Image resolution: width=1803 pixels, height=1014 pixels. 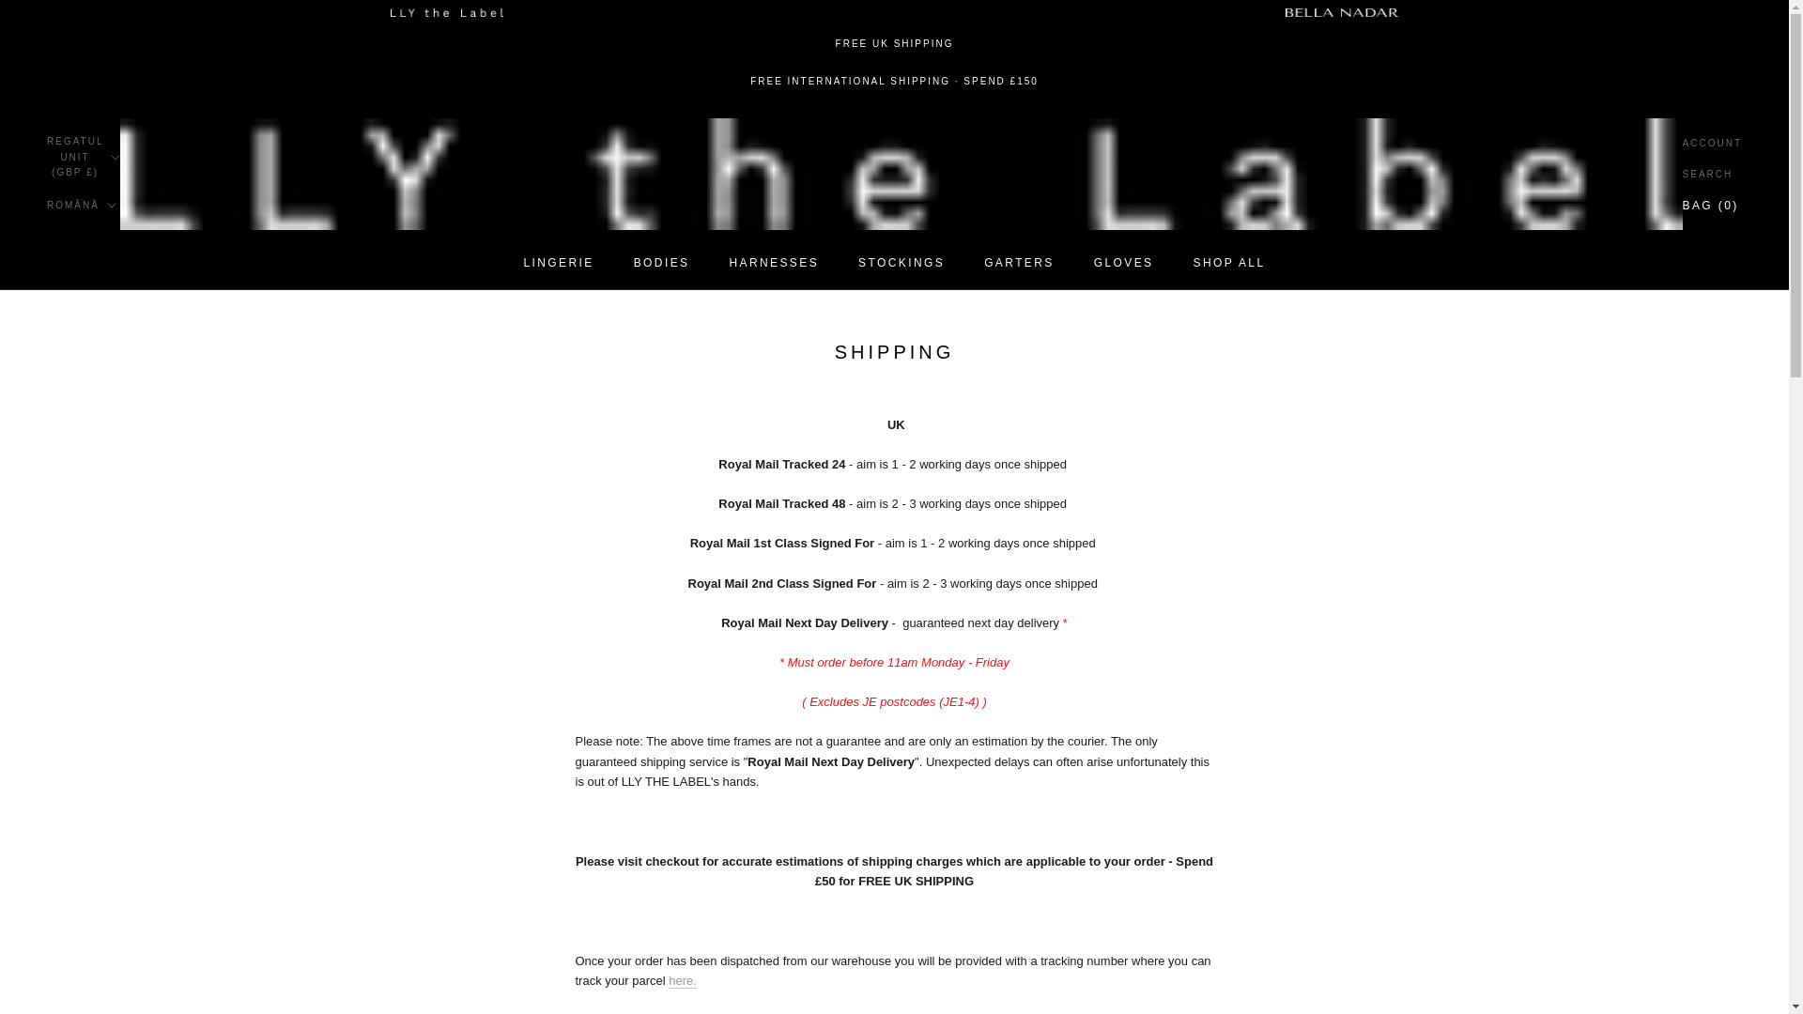 What do you see at coordinates (239, 361) in the screenshot?
I see `AG` at bounding box center [239, 361].